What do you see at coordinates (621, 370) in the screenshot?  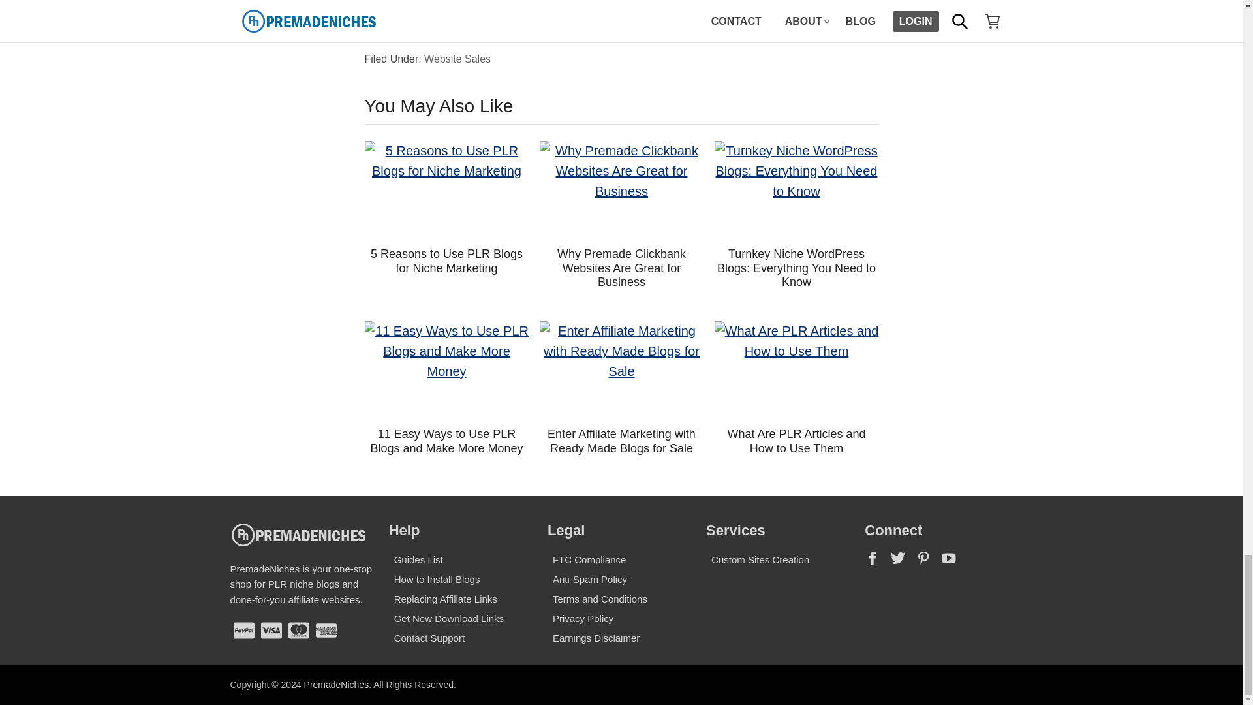 I see `Enter Affiliate Marketing with Ready Made Blogs for Sale` at bounding box center [621, 370].